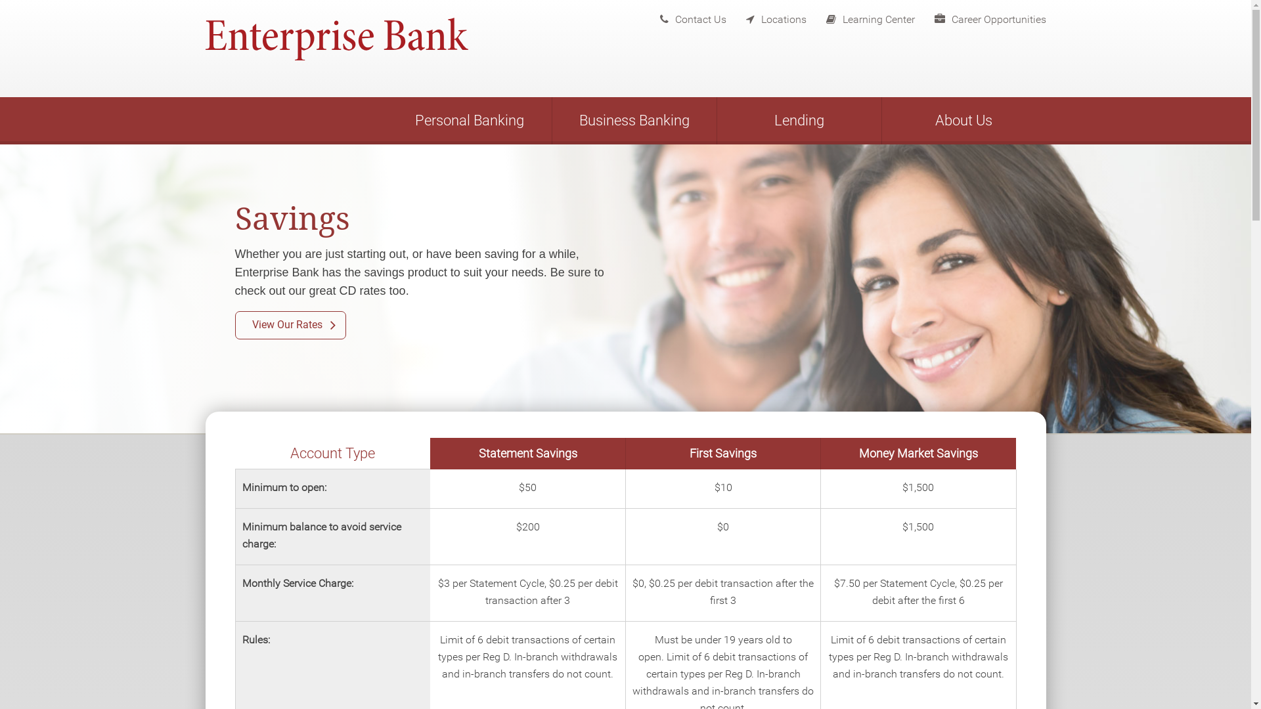  What do you see at coordinates (799, 121) in the screenshot?
I see `Lending` at bounding box center [799, 121].